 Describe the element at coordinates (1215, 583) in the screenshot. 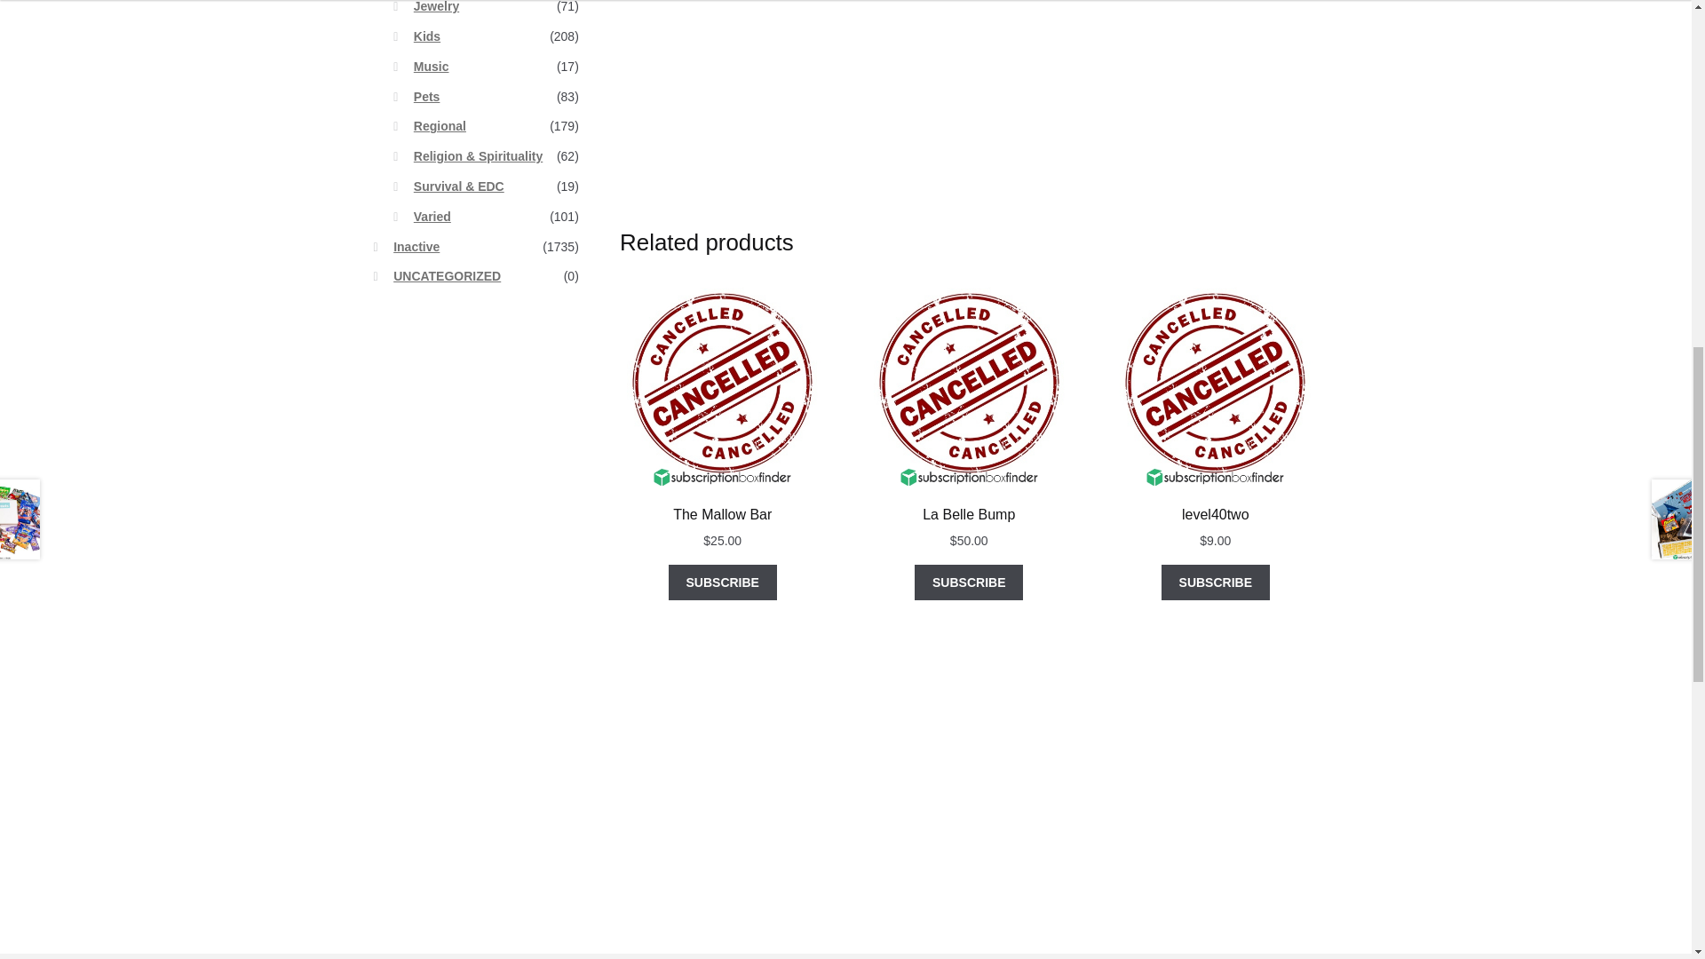

I see `SUBSCRIBE` at that location.